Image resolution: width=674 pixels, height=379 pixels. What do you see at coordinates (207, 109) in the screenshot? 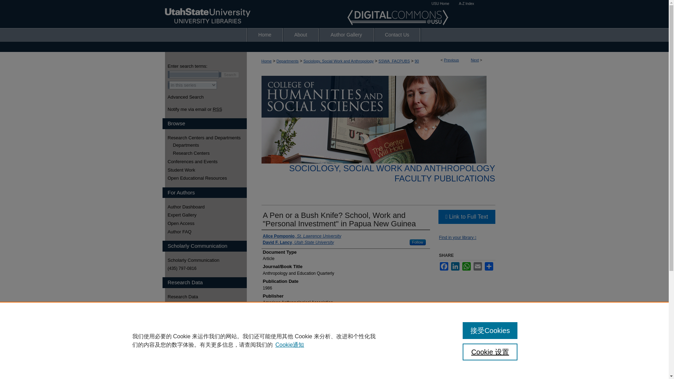
I see `Email or RSS Notifications` at bounding box center [207, 109].